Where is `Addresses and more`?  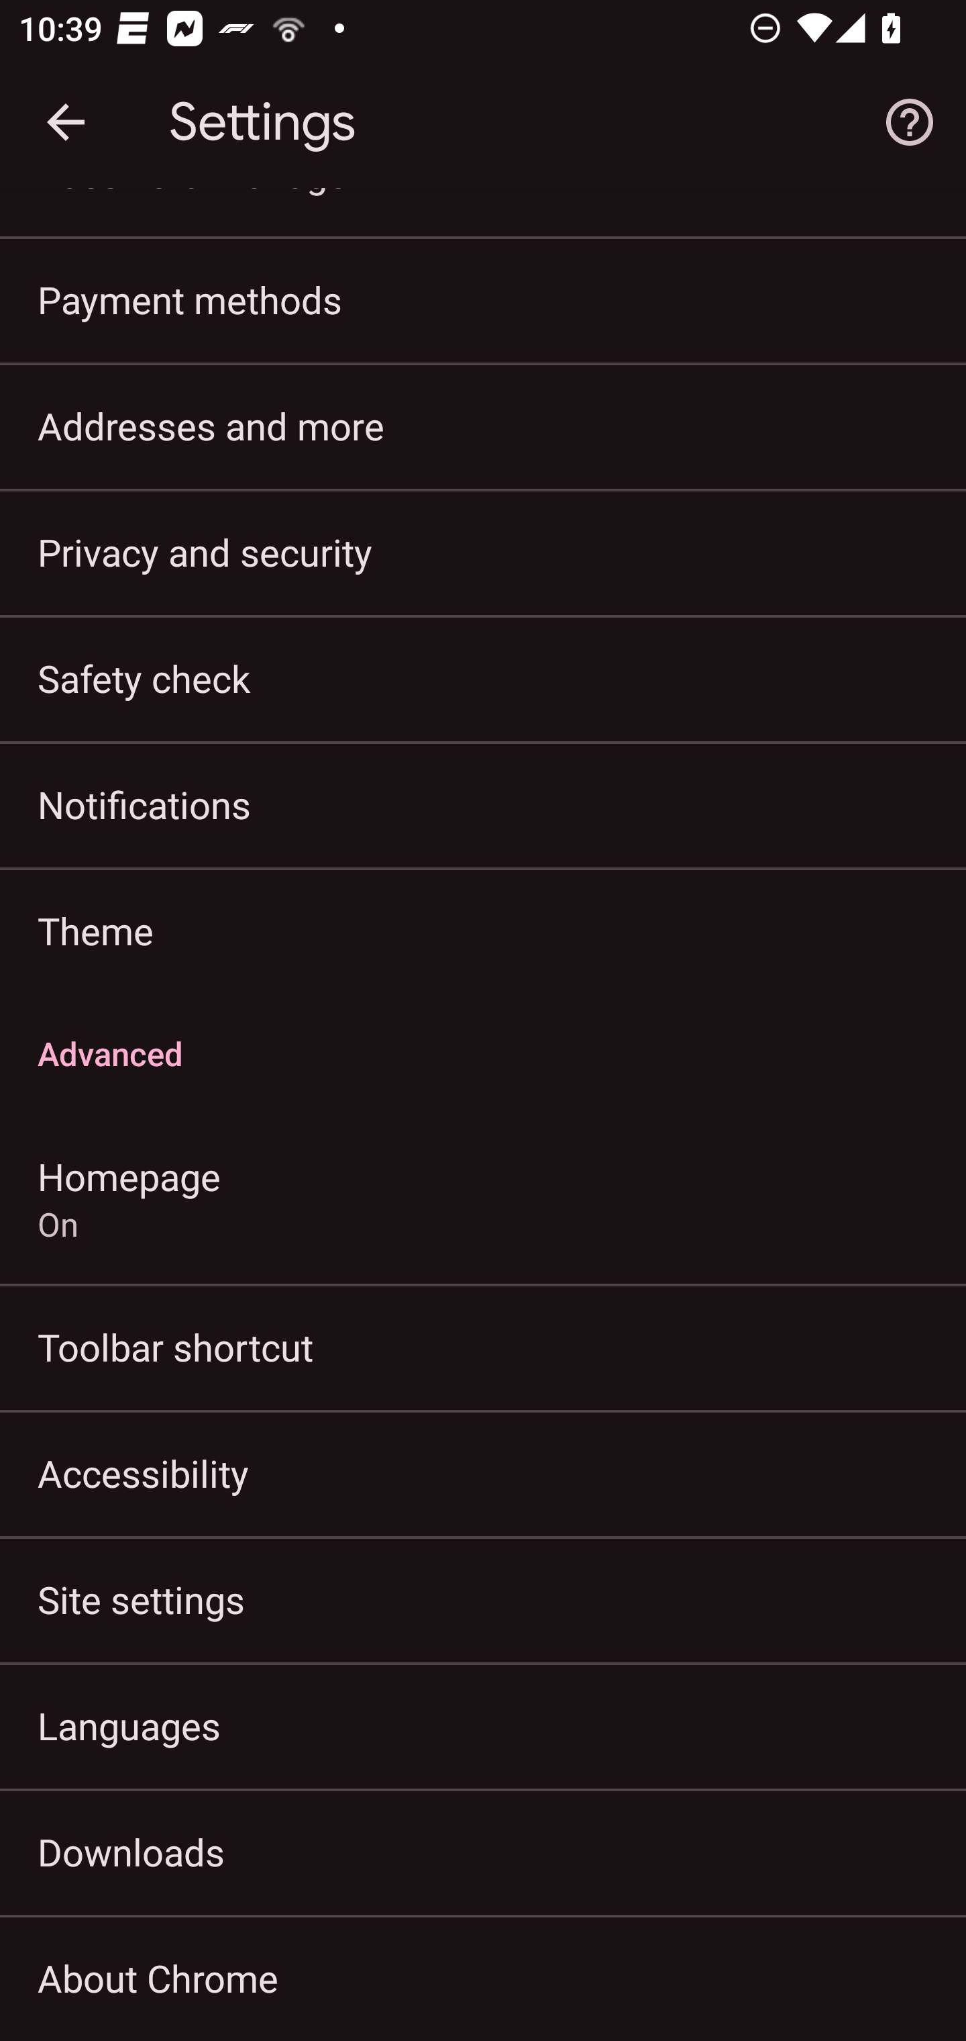
Addresses and more is located at coordinates (483, 426).